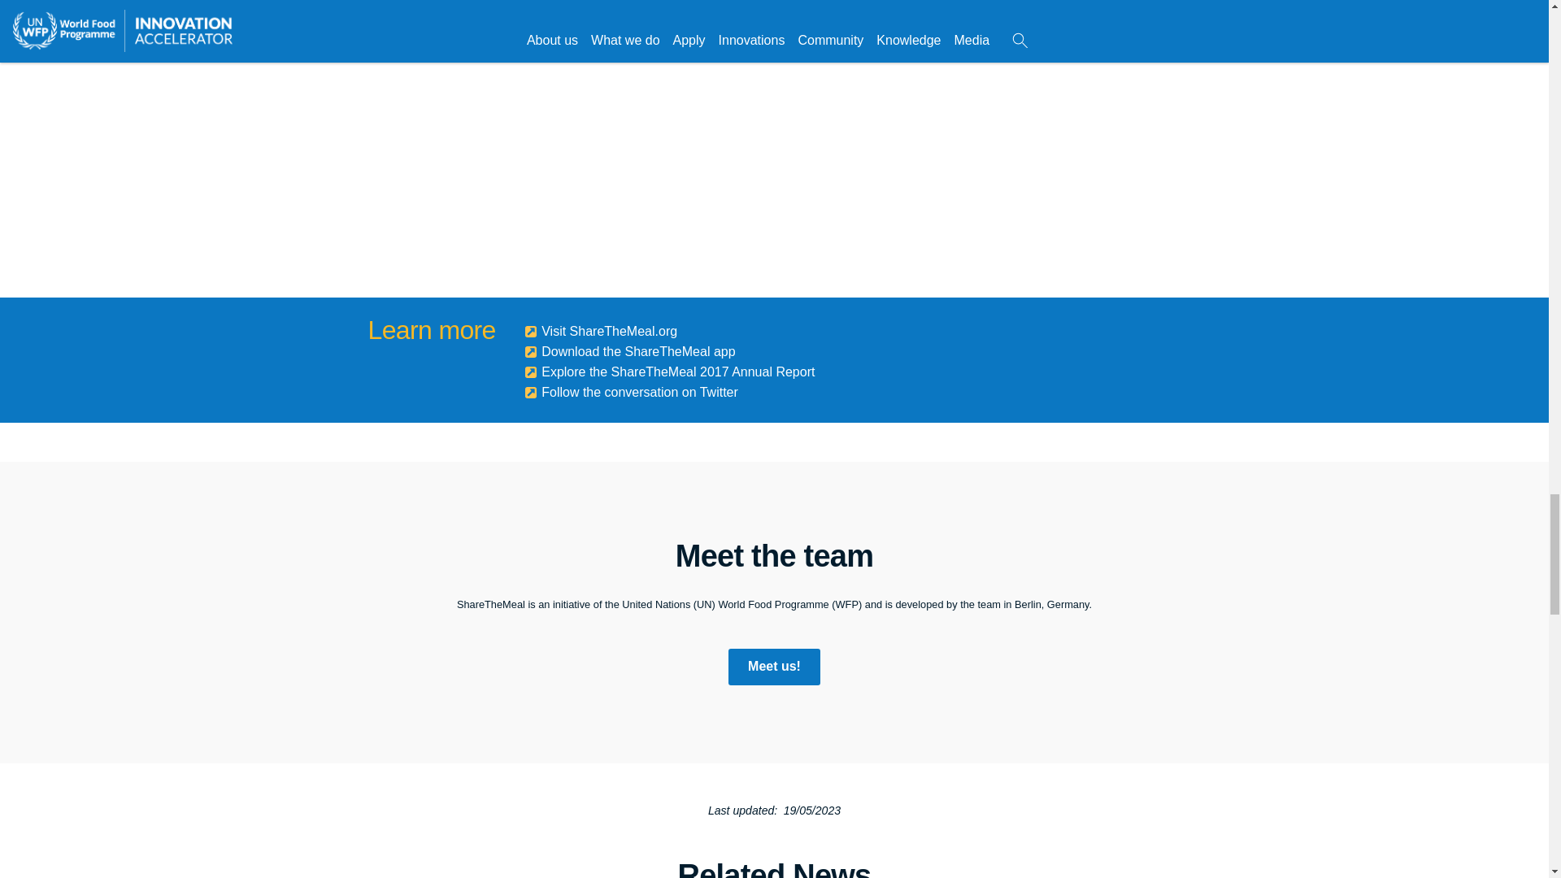 This screenshot has width=1561, height=878. What do you see at coordinates (601, 330) in the screenshot?
I see `Visit ShareTheMeal.org` at bounding box center [601, 330].